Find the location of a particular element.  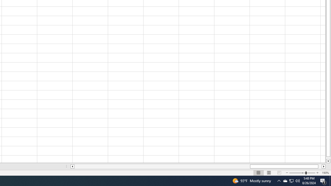

Line down is located at coordinates (328, 161).